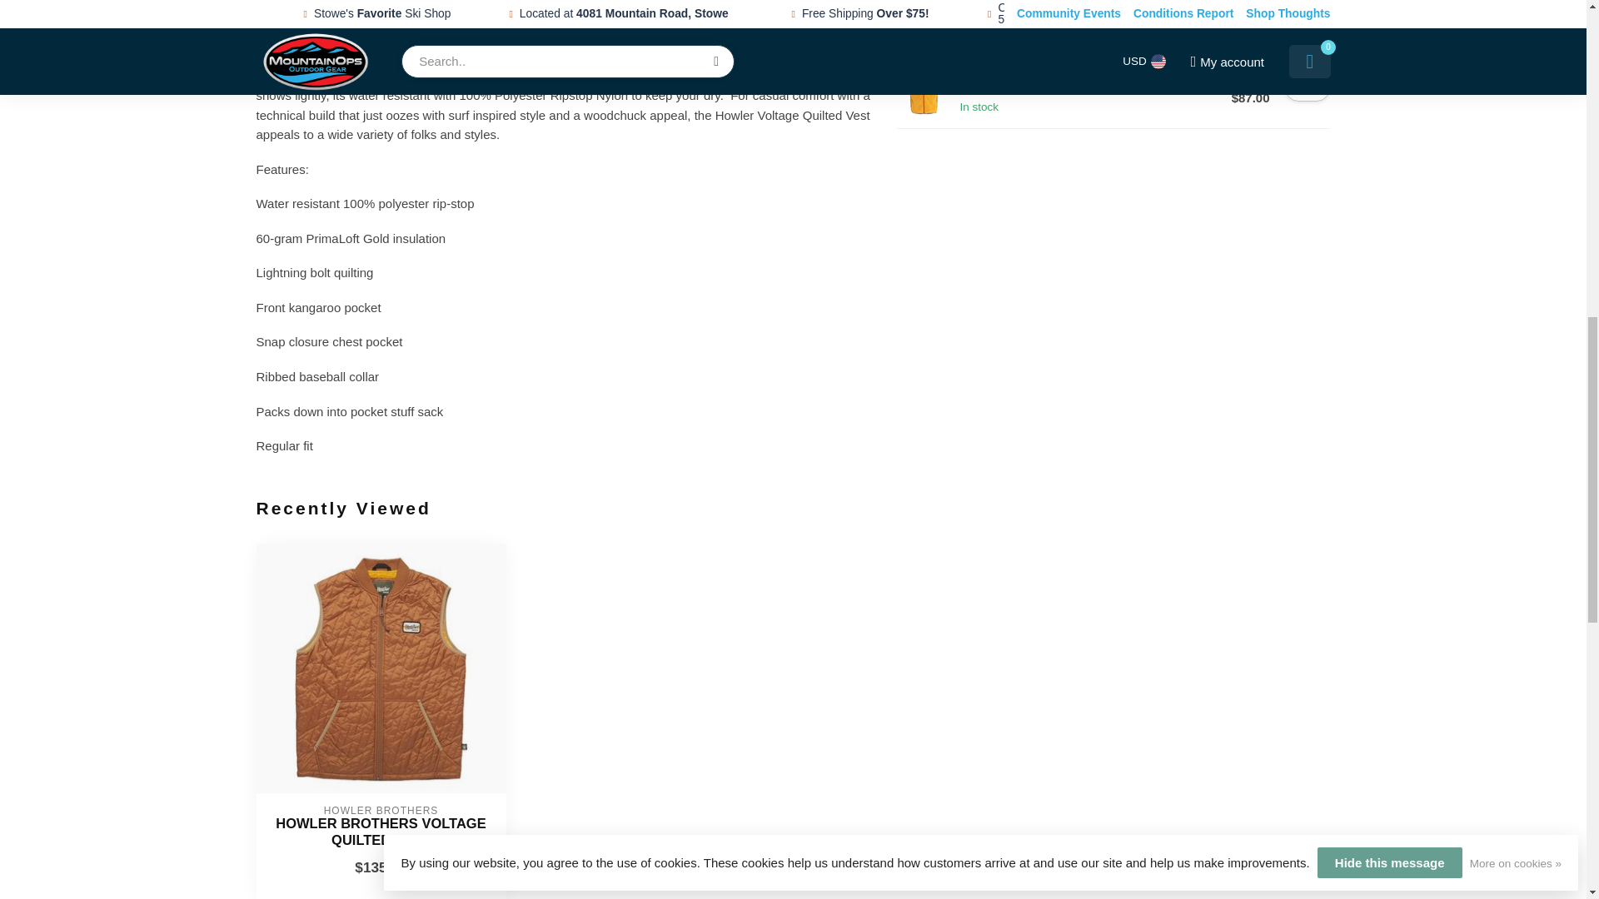 Image resolution: width=1599 pixels, height=899 pixels. Describe the element at coordinates (380, 832) in the screenshot. I see `Howler Brothers Howler Brothers Voltage Quilted Vest` at that location.